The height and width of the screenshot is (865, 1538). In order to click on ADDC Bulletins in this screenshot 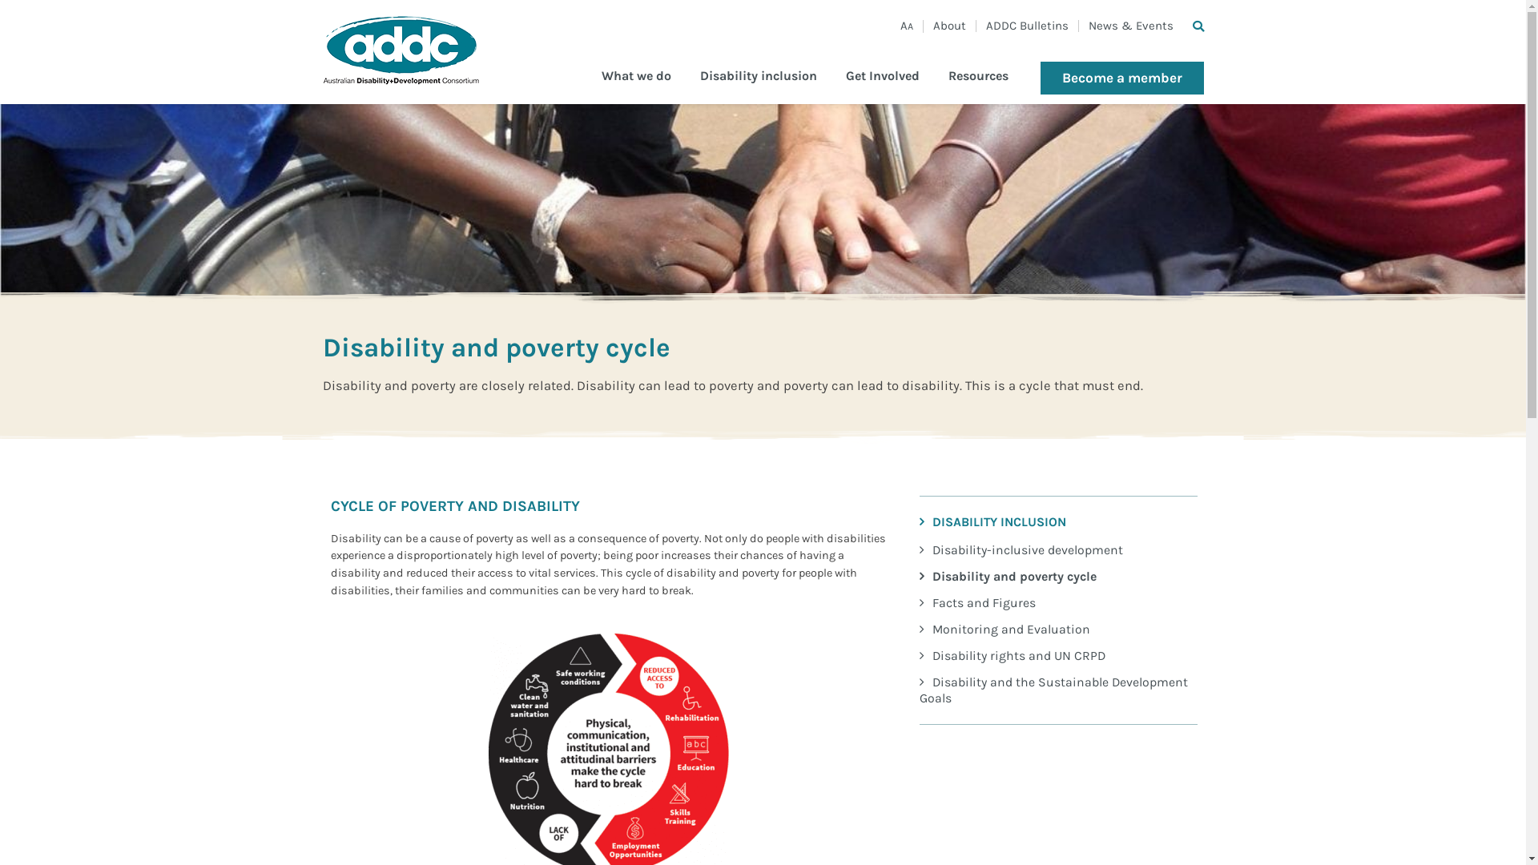, I will do `click(1027, 26)`.